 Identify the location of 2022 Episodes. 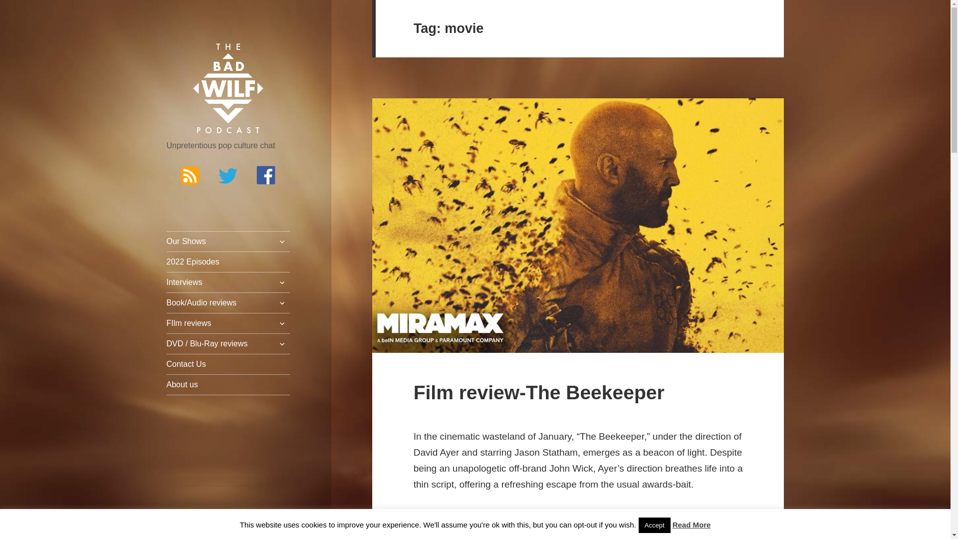
(229, 262).